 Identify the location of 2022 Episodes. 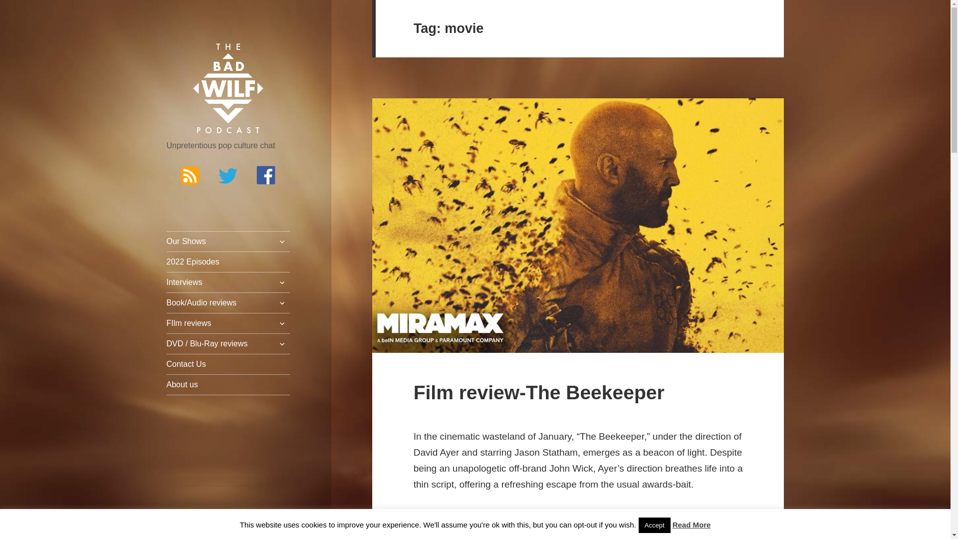
(229, 262).